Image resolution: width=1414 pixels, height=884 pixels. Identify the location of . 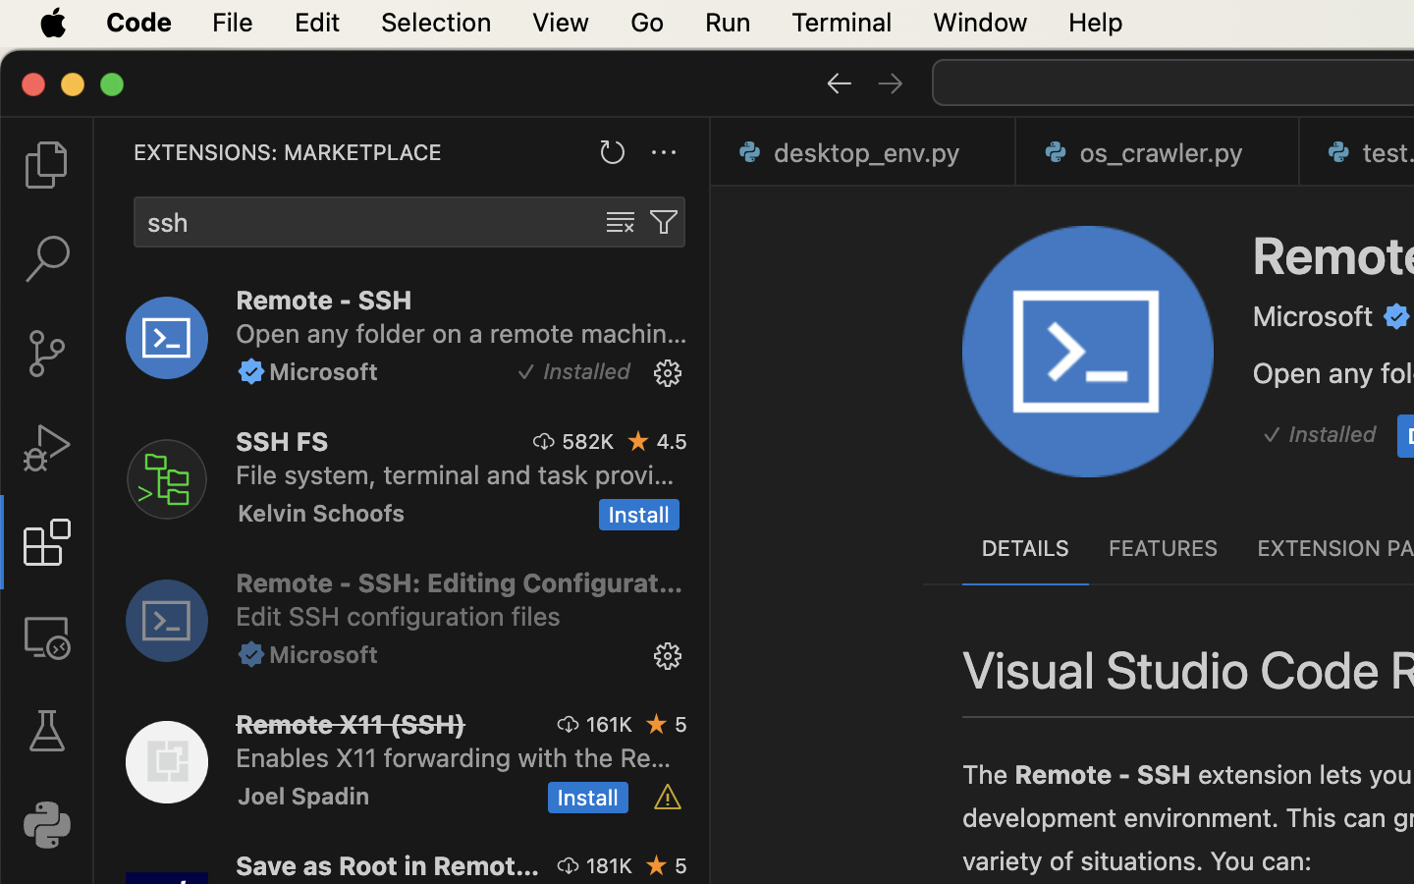
(621, 222).